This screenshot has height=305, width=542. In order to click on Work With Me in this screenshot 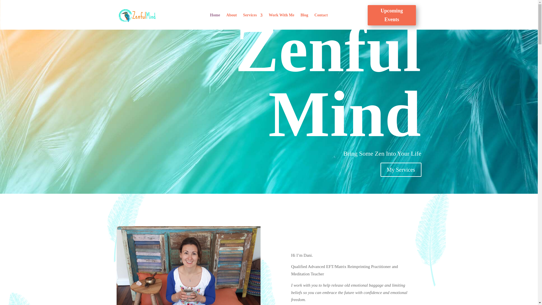, I will do `click(281, 16)`.